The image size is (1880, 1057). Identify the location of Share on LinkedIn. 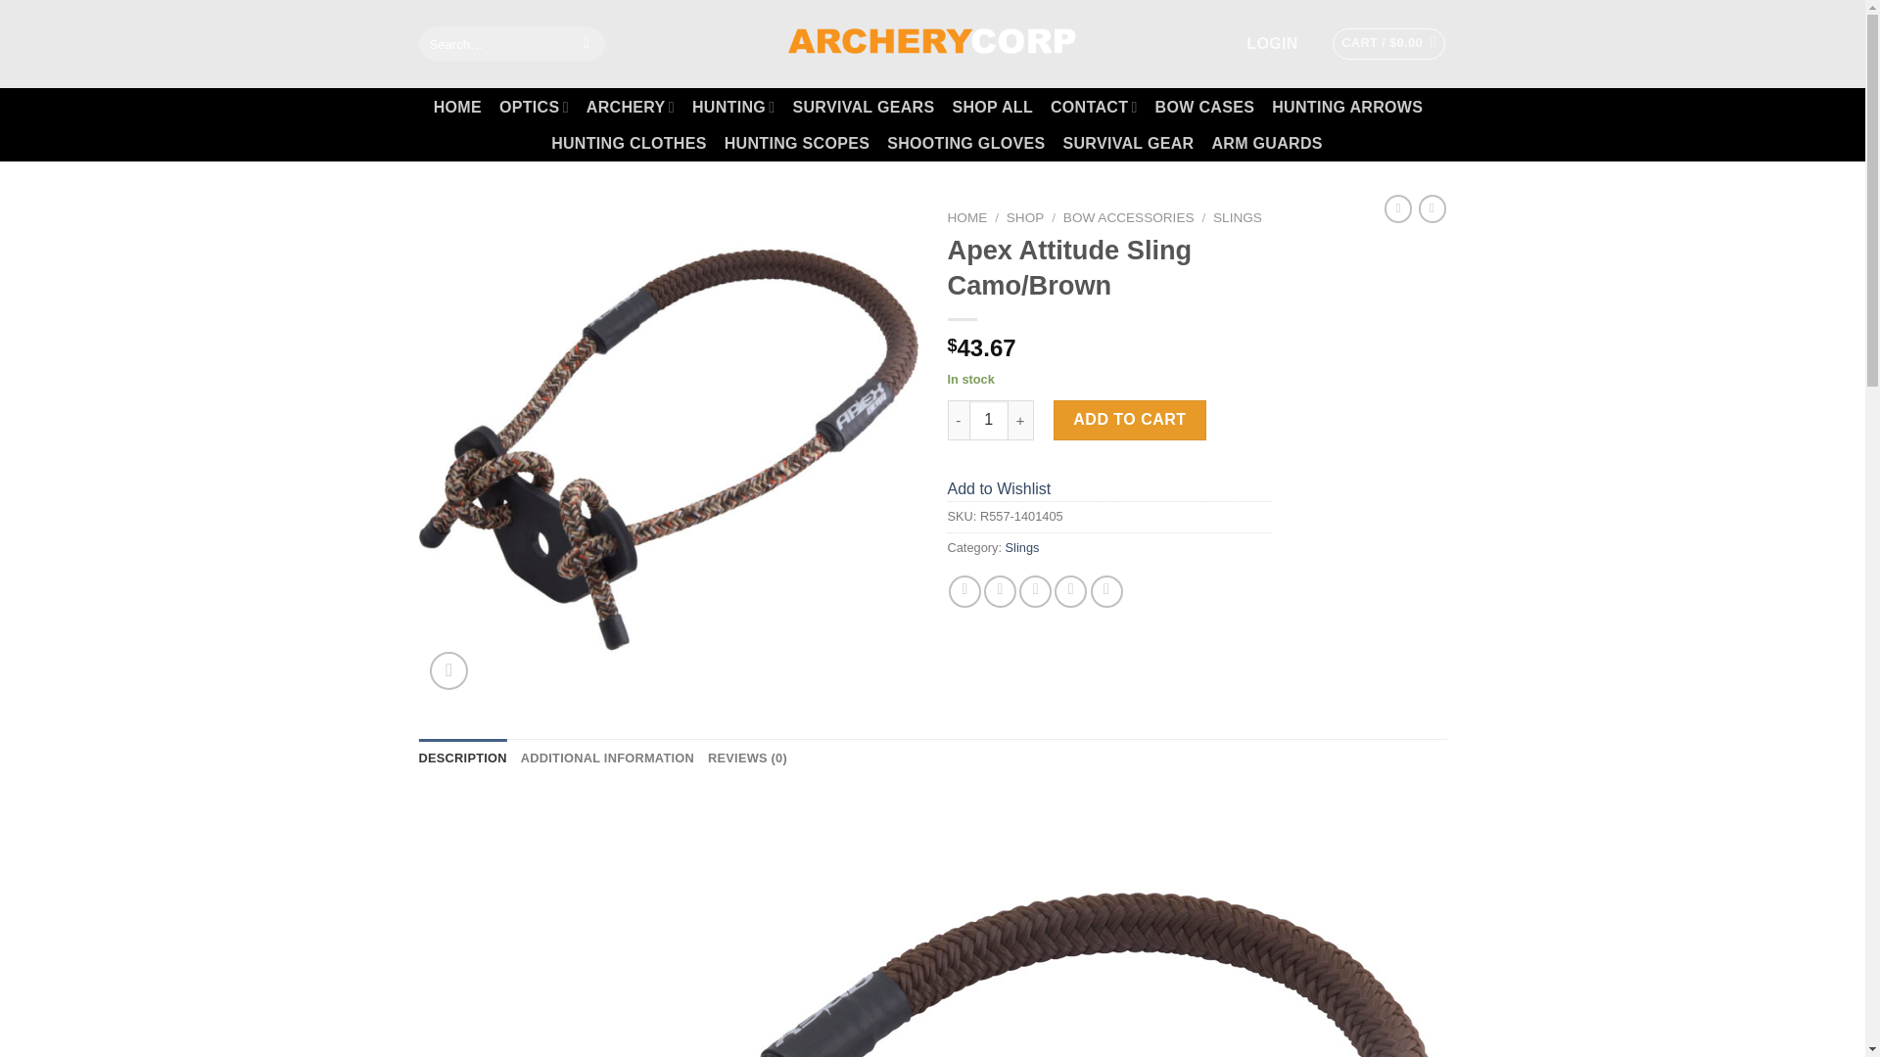
(1106, 591).